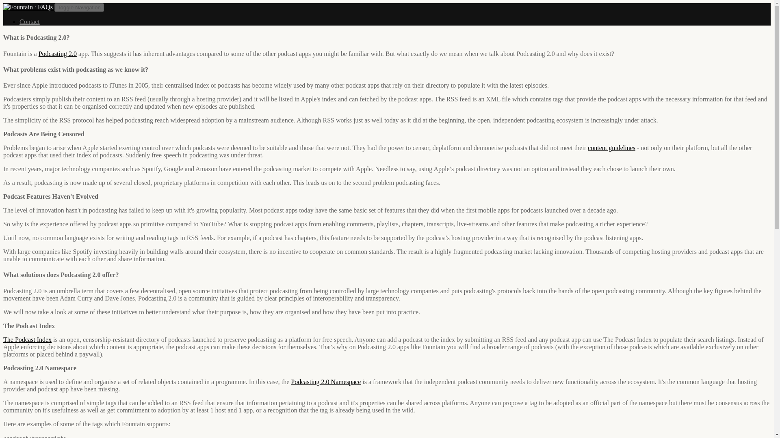 This screenshot has height=438, width=780. I want to click on Toggle Navigation, so click(79, 7).